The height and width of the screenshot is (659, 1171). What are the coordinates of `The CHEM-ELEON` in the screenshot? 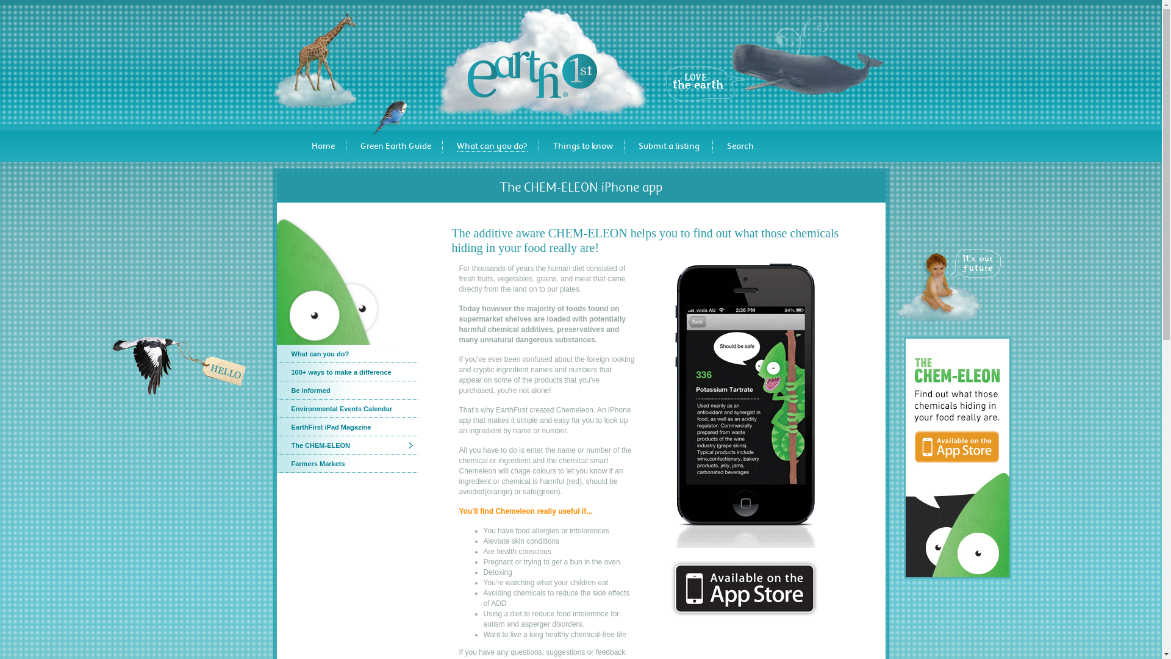 It's located at (353, 445).